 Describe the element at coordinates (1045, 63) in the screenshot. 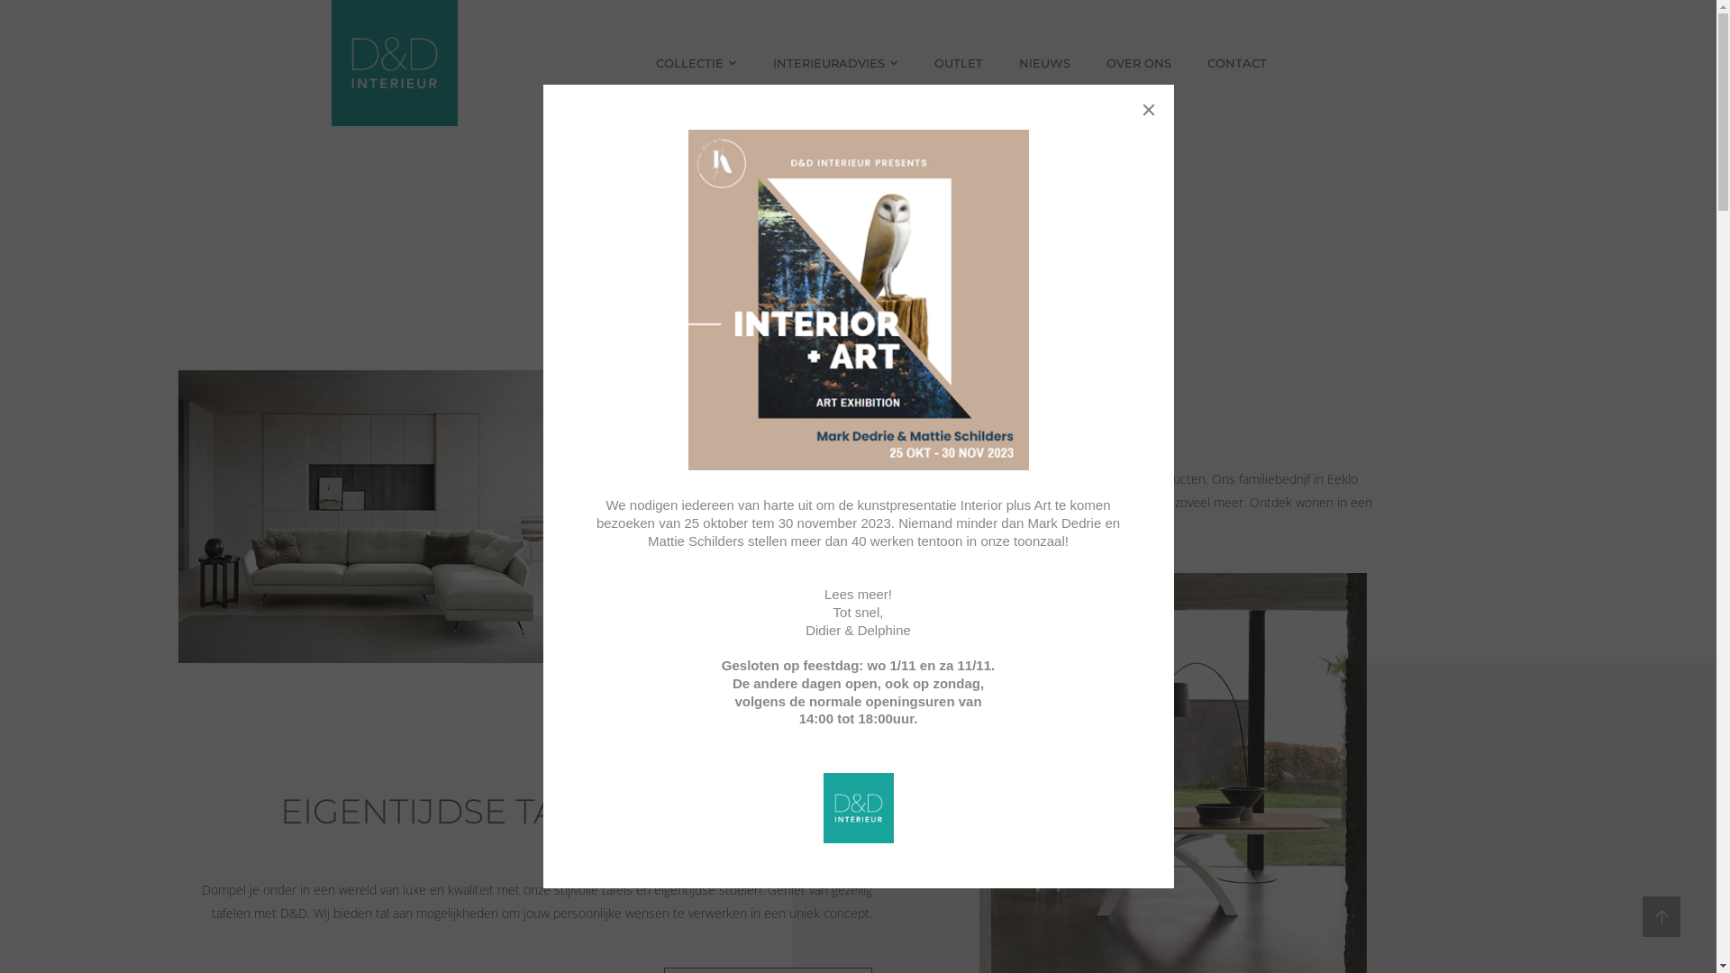

I see `NIEUWS` at that location.